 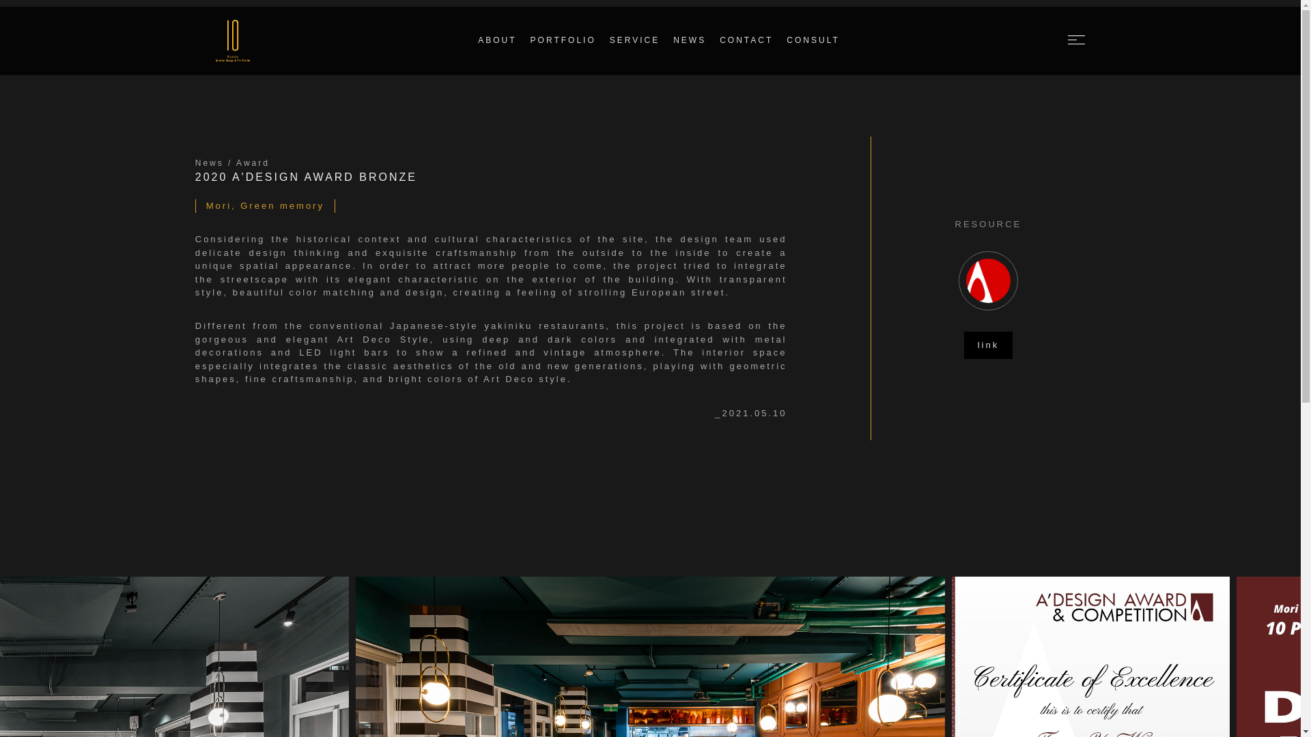 What do you see at coordinates (989, 345) in the screenshot?
I see `link` at bounding box center [989, 345].